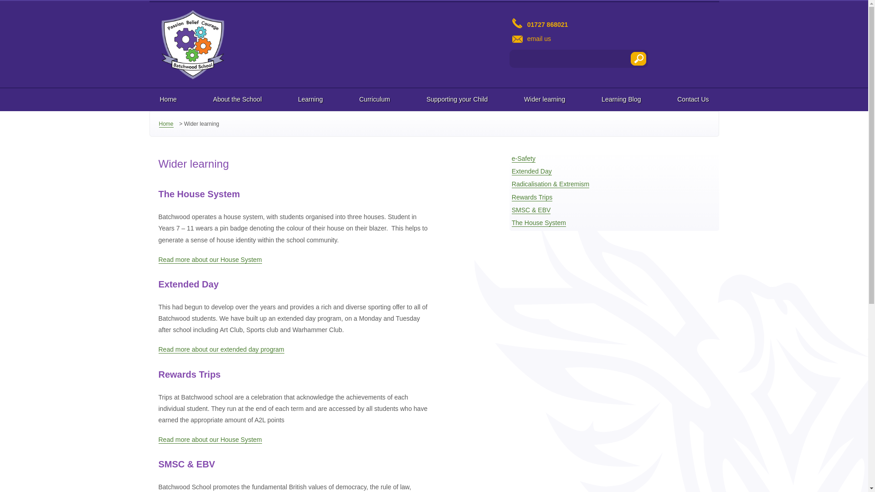 The image size is (875, 492). Describe the element at coordinates (614, 38) in the screenshot. I see `email us` at that location.